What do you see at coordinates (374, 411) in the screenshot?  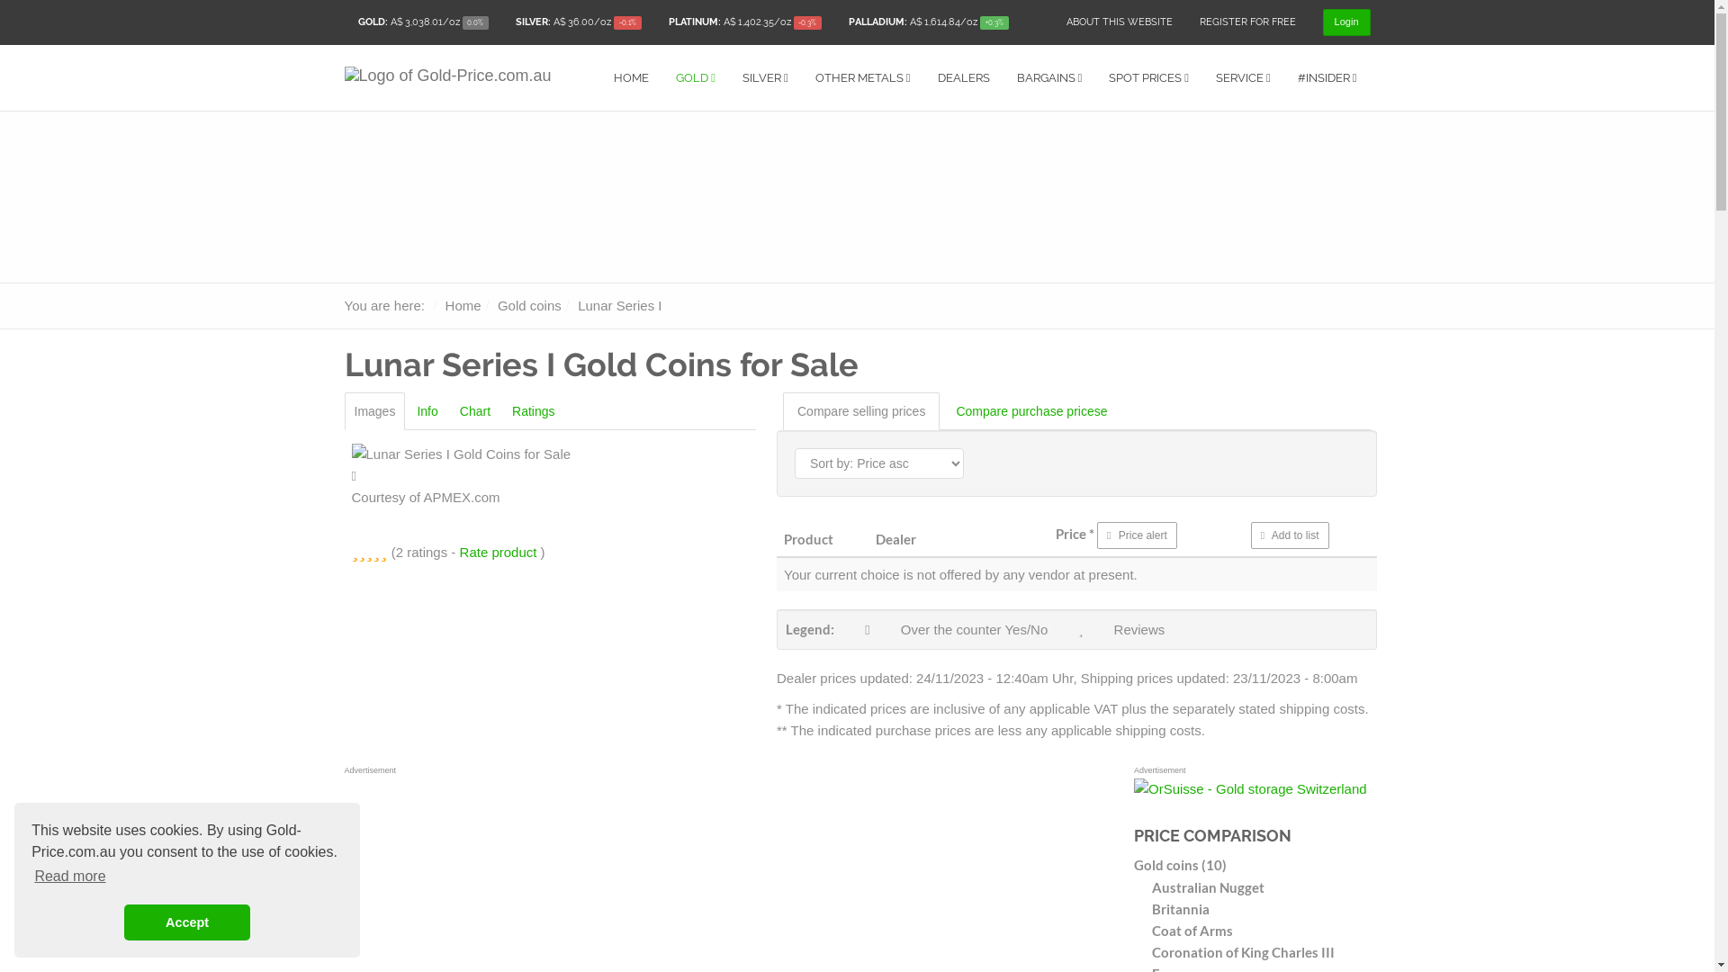 I see `Images` at bounding box center [374, 411].